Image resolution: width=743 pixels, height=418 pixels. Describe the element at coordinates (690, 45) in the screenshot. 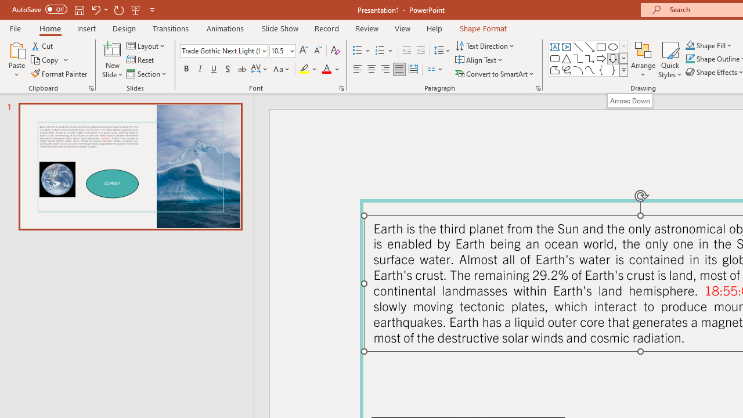

I see `Shape Fill Aqua, Accent 2` at that location.